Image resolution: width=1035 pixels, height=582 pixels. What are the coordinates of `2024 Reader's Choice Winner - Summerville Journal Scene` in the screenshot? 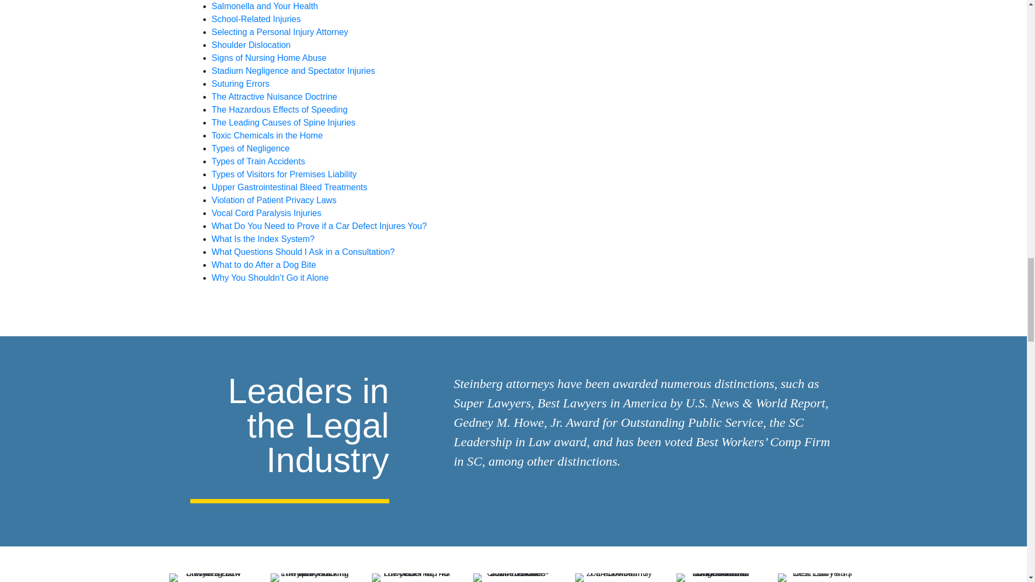 It's located at (513, 578).